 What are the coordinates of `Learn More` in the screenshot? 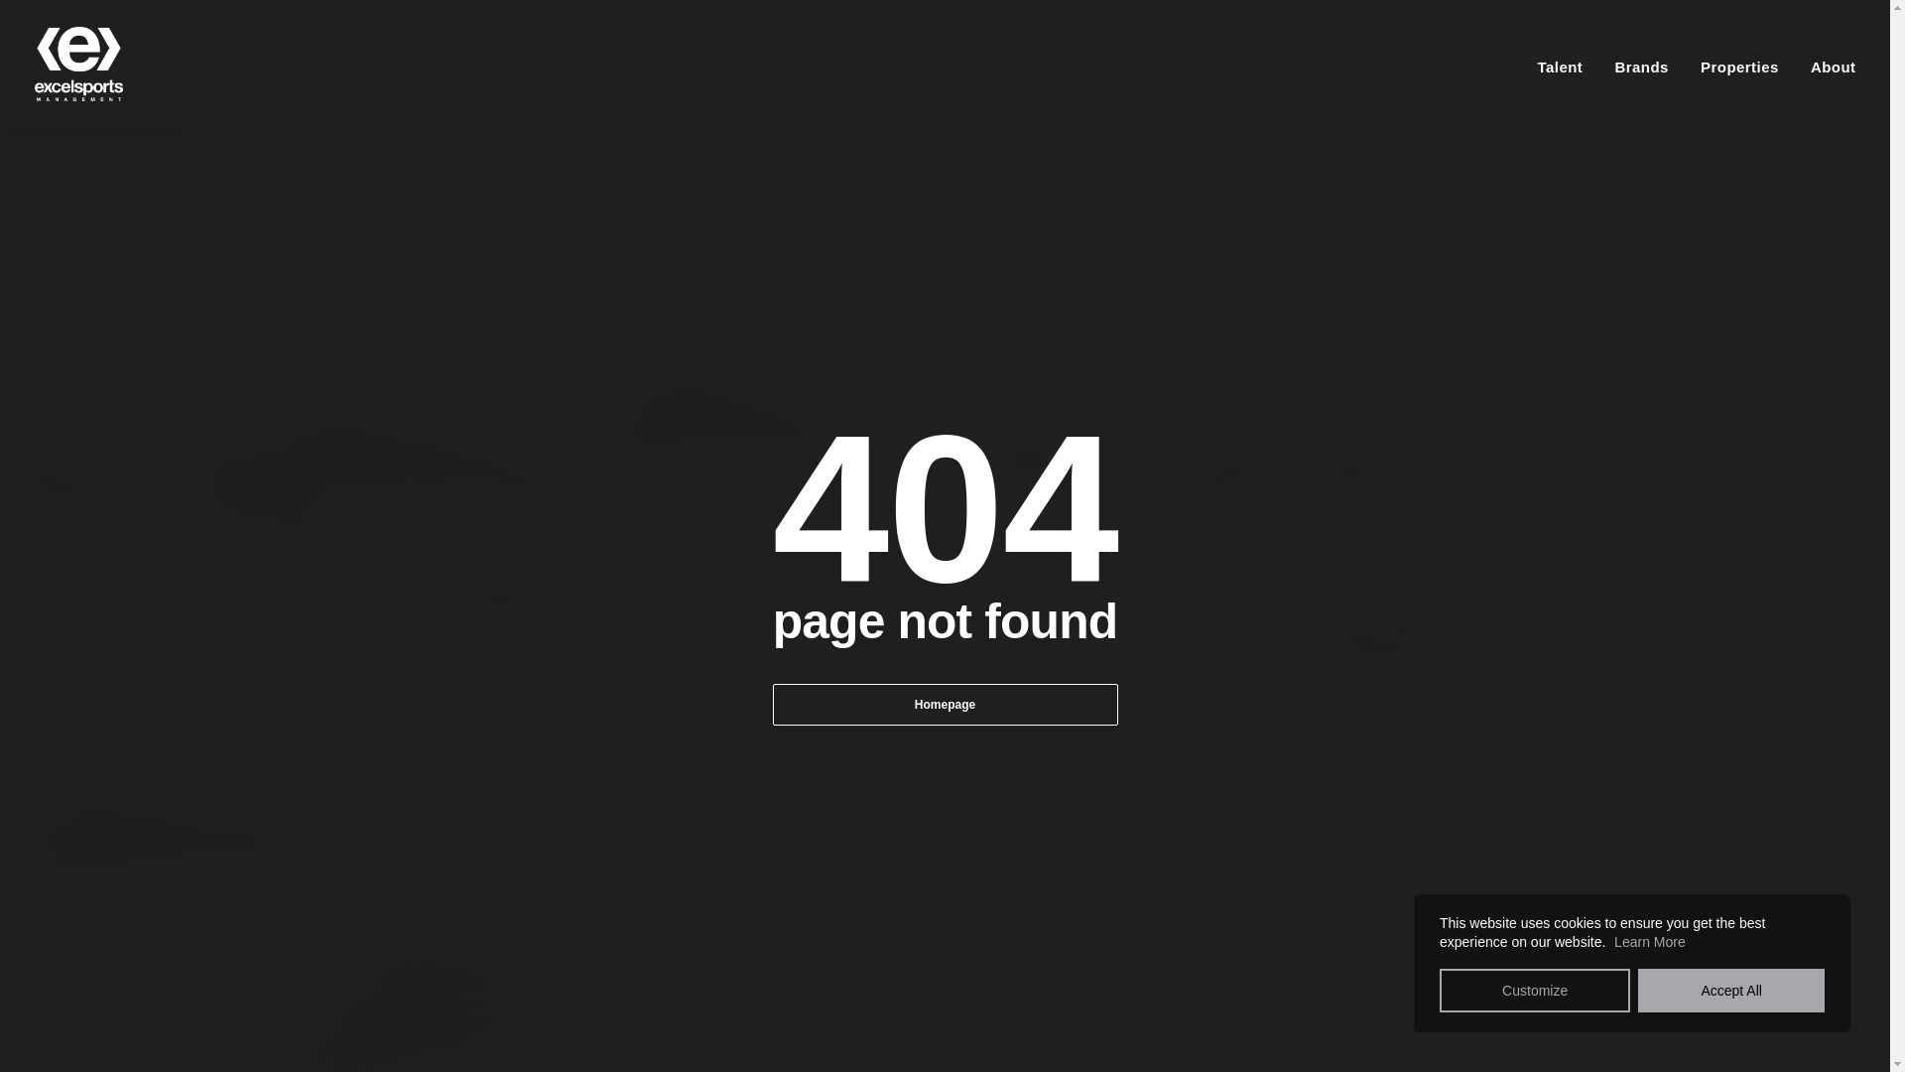 It's located at (1649, 941).